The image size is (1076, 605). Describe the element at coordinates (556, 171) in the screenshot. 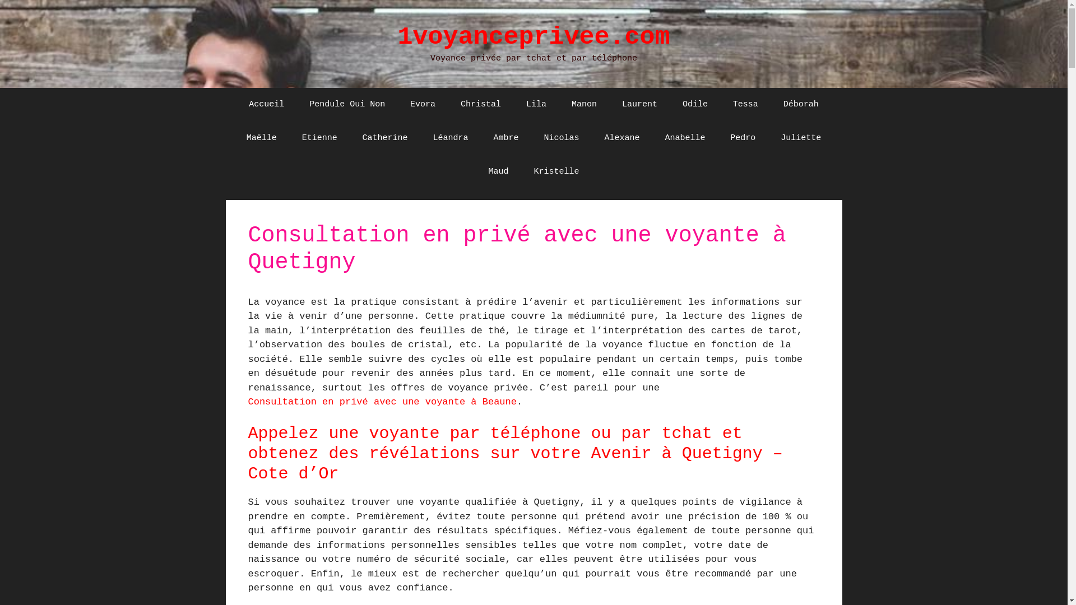

I see `Kristelle` at that location.